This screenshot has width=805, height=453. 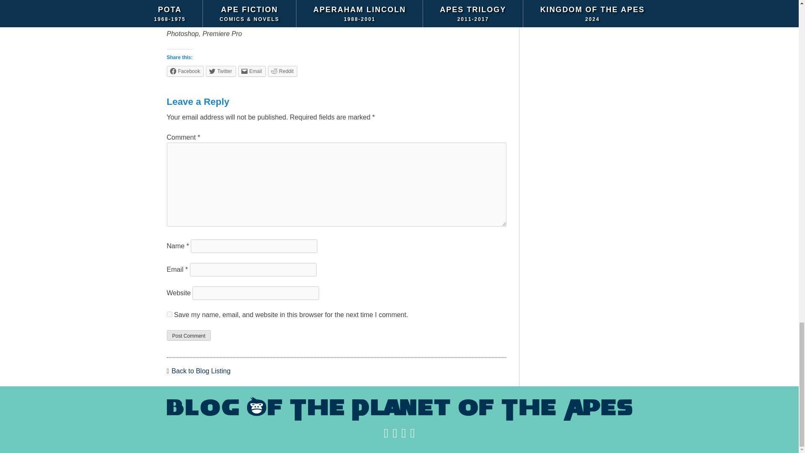 What do you see at coordinates (185, 70) in the screenshot?
I see `Facebook` at bounding box center [185, 70].